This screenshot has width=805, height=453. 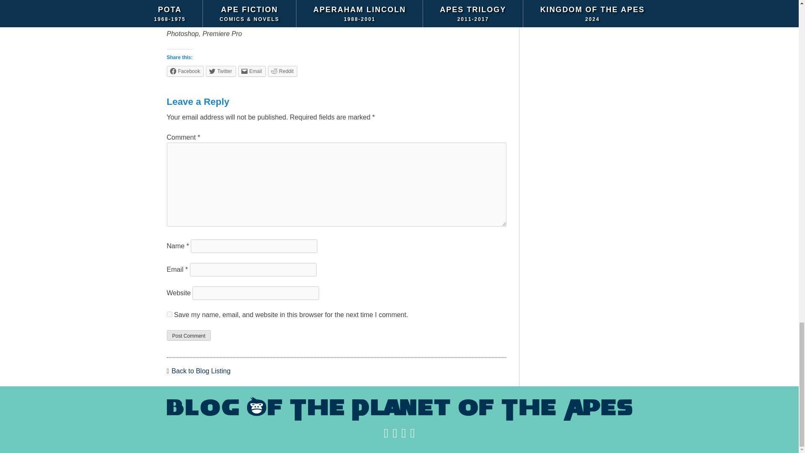 What do you see at coordinates (185, 70) in the screenshot?
I see `Facebook` at bounding box center [185, 70].